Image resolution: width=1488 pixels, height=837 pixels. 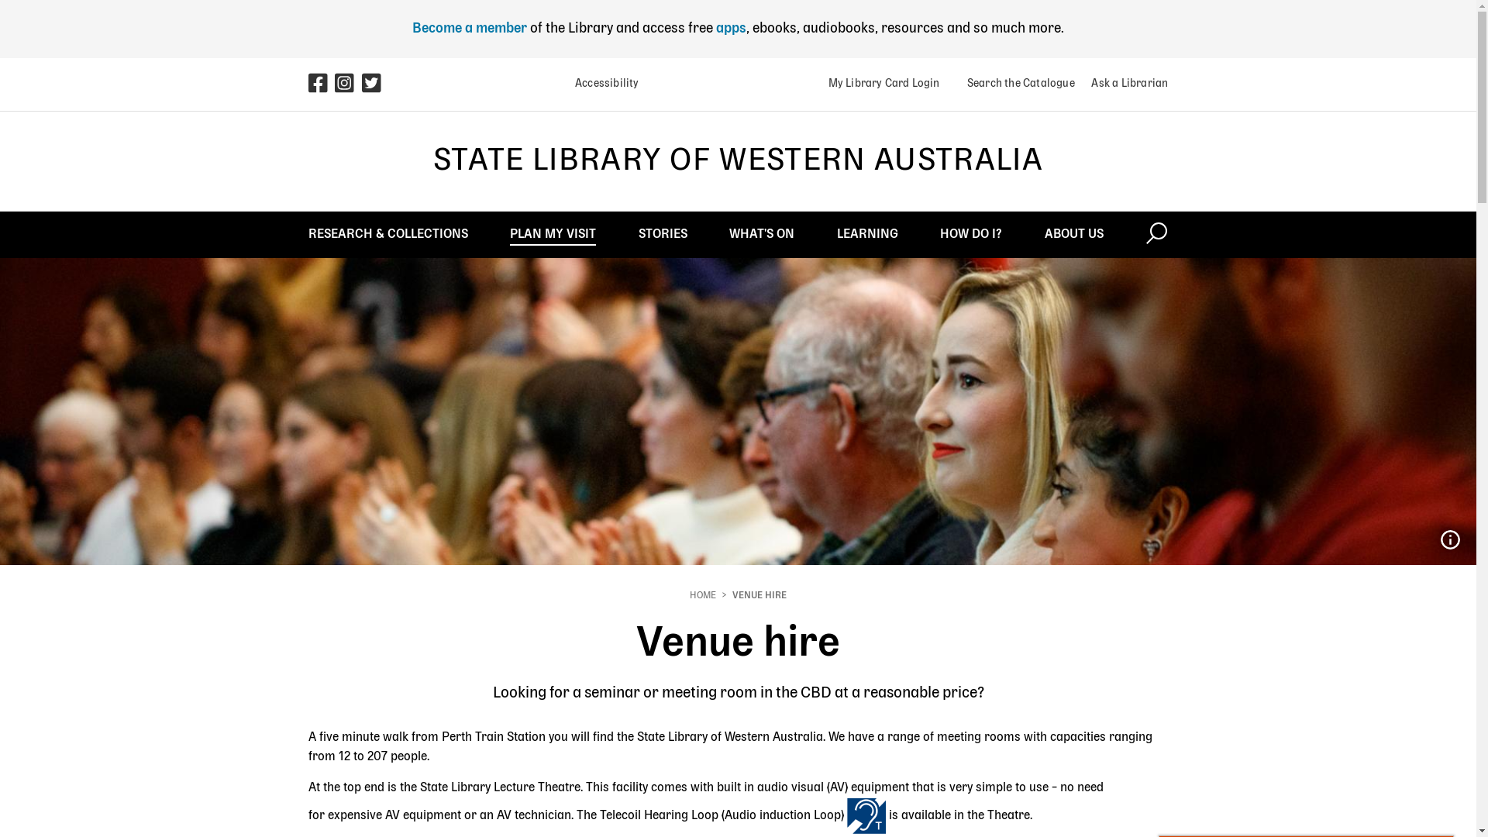 What do you see at coordinates (470, 29) in the screenshot?
I see `Become a member` at bounding box center [470, 29].